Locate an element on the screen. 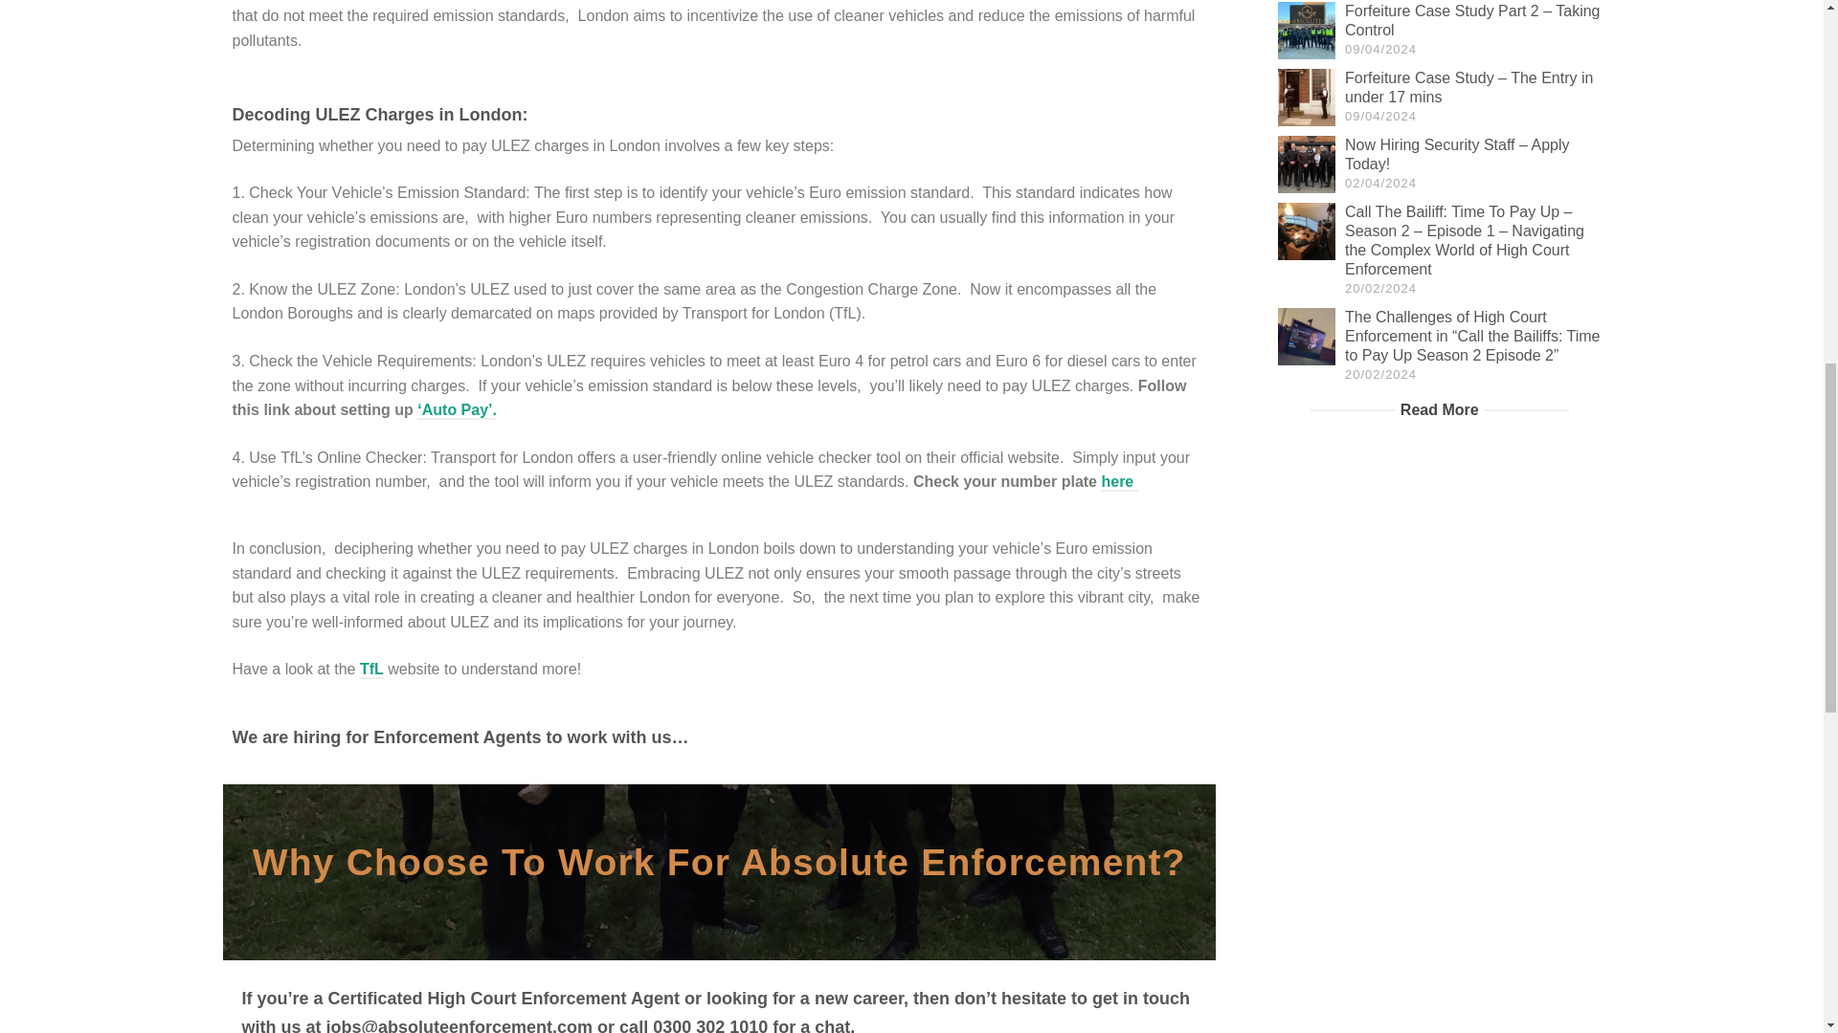 This screenshot has width=1838, height=1033. here  is located at coordinates (1119, 482).